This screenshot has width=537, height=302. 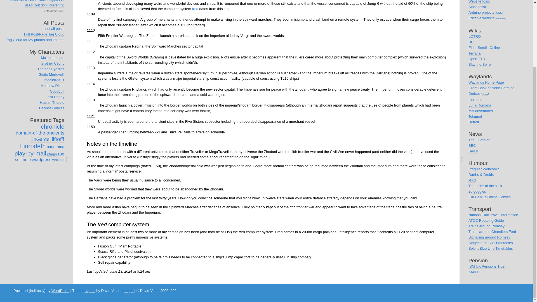 What do you see at coordinates (51, 75) in the screenshot?
I see `Giotto Mortovelli` at bounding box center [51, 75].